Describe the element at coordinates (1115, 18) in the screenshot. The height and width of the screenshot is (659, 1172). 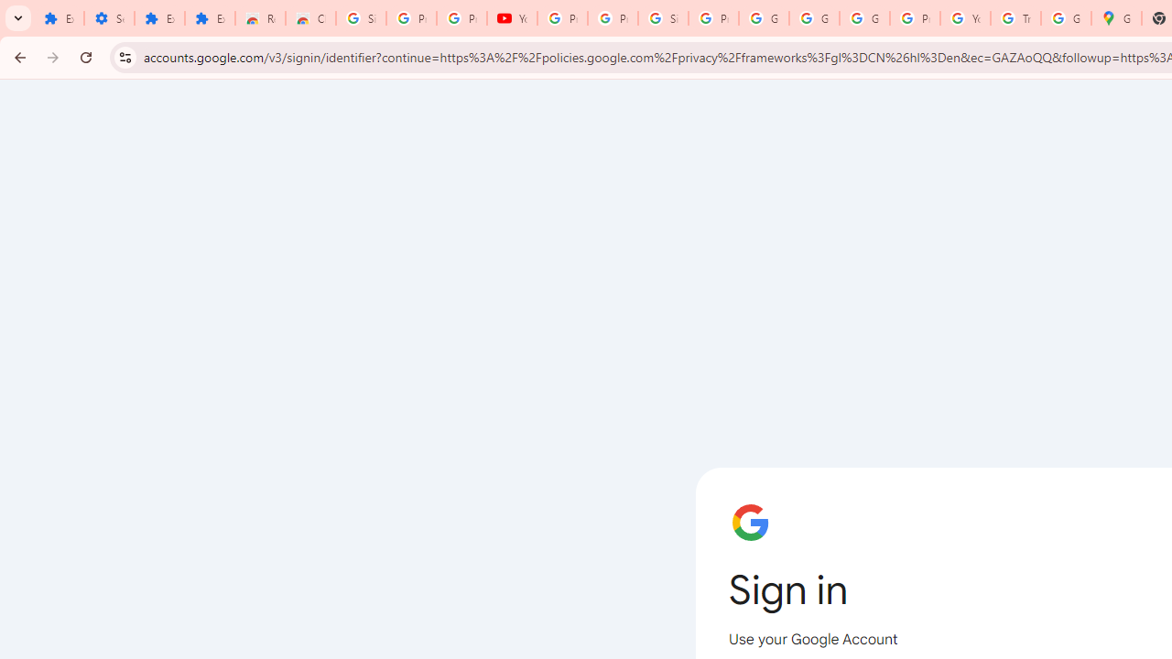
I see `Google Maps` at that location.